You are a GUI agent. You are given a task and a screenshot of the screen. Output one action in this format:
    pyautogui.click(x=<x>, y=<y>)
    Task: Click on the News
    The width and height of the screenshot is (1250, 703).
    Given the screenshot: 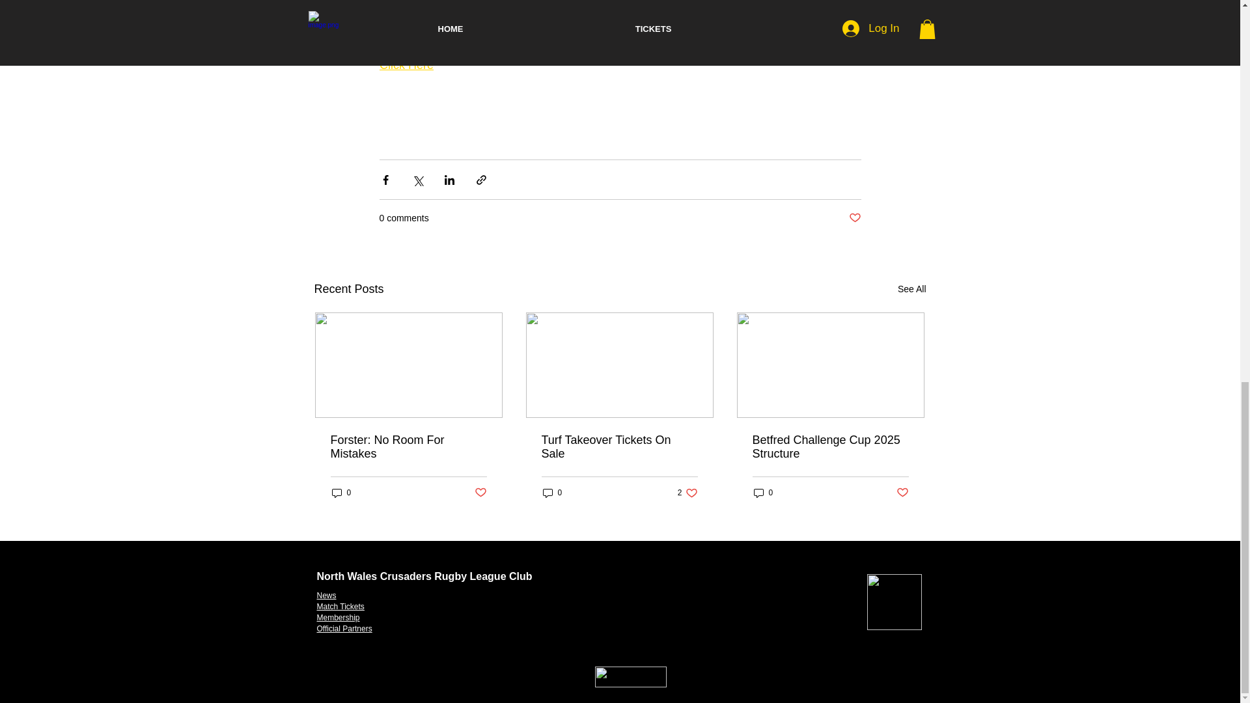 What is the action you would take?
    pyautogui.click(x=326, y=596)
    